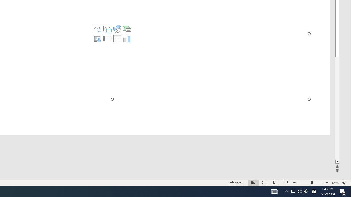 This screenshot has width=351, height=197. What do you see at coordinates (275, 183) in the screenshot?
I see `Reading View` at bounding box center [275, 183].